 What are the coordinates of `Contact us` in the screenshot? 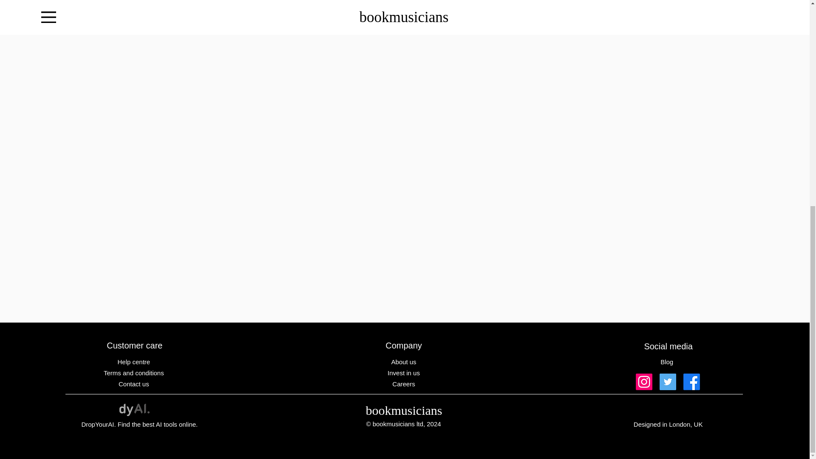 It's located at (134, 384).